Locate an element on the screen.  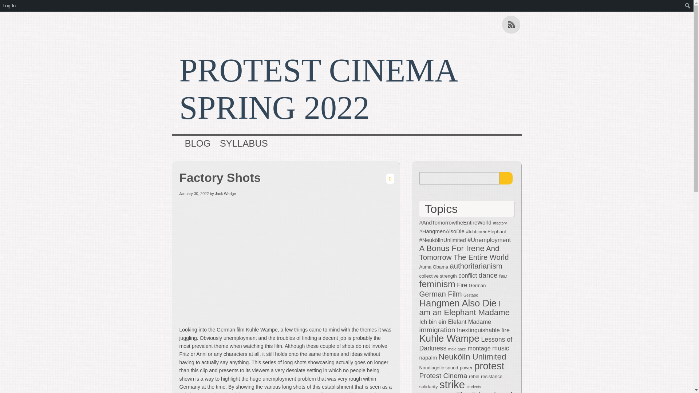
And Tomorrow The Entire World is located at coordinates (464, 253).